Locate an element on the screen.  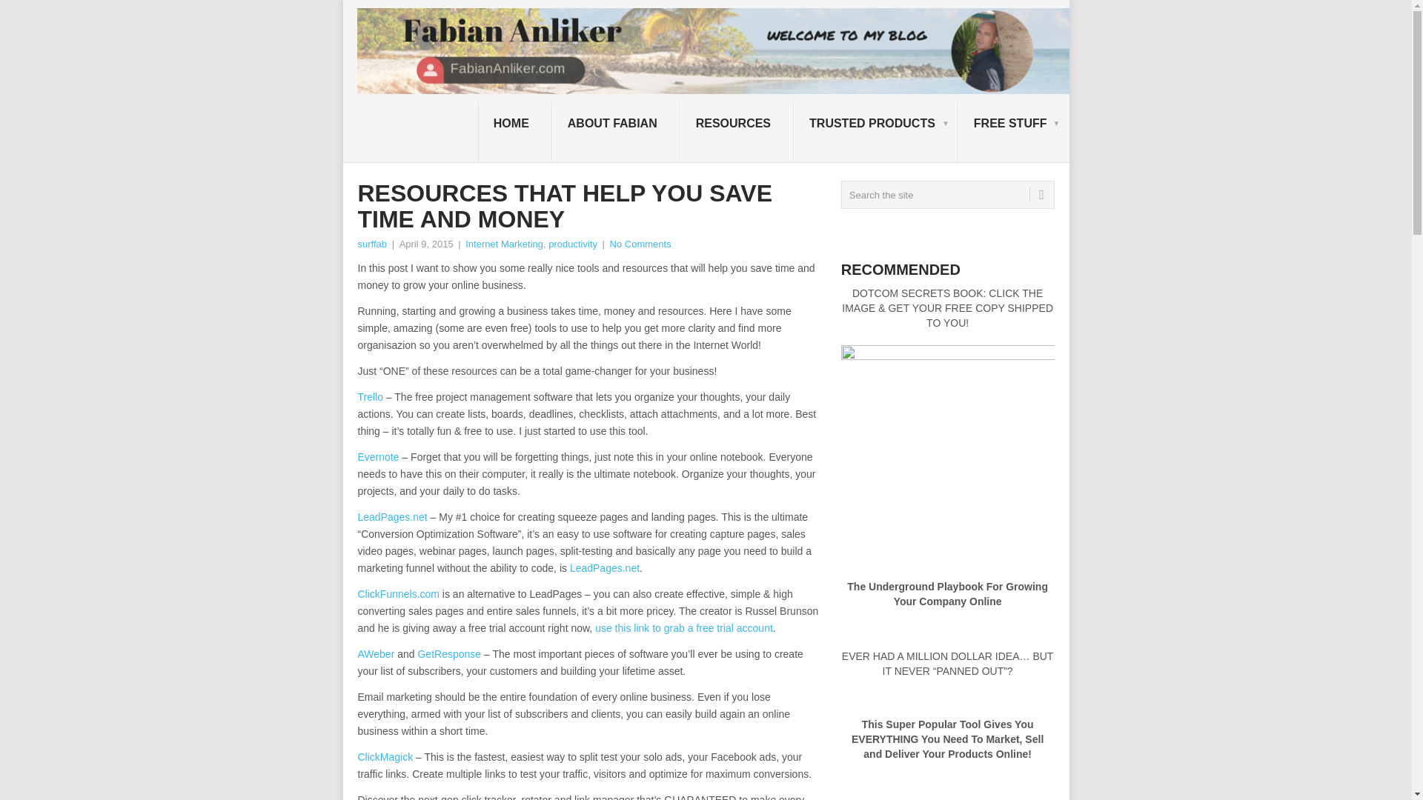
ClickMagick is located at coordinates (384, 757).